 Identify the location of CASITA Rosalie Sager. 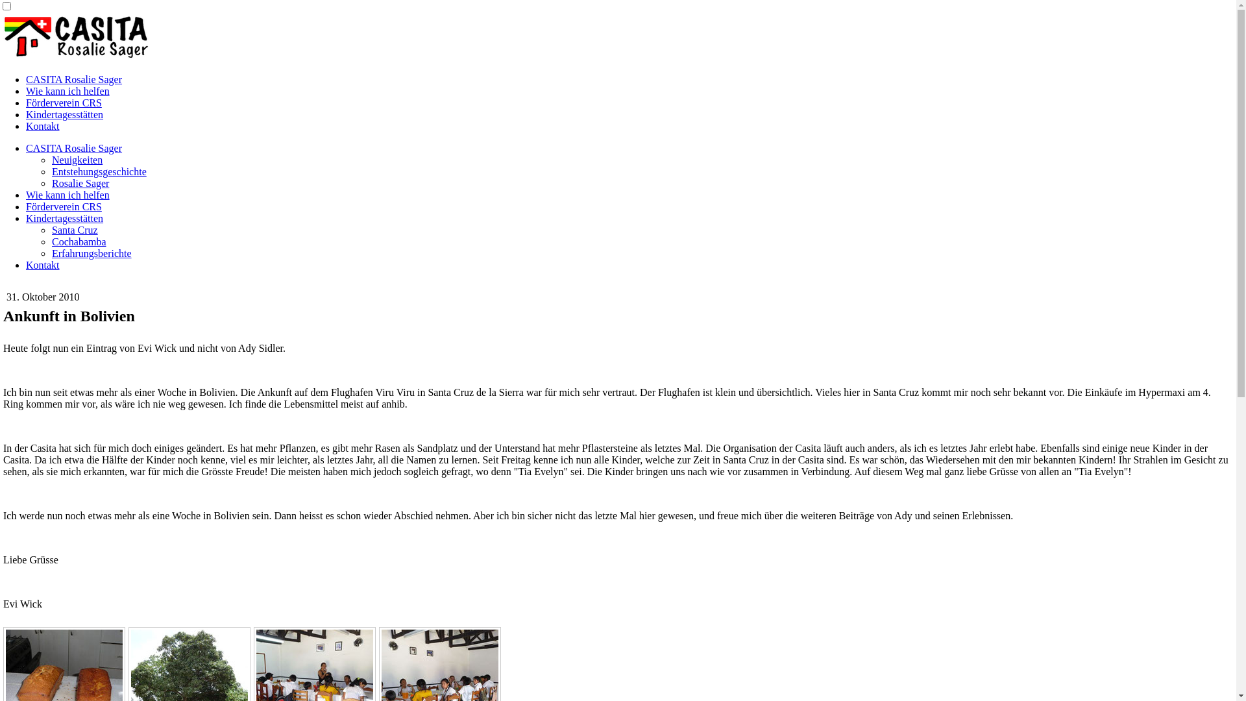
(74, 148).